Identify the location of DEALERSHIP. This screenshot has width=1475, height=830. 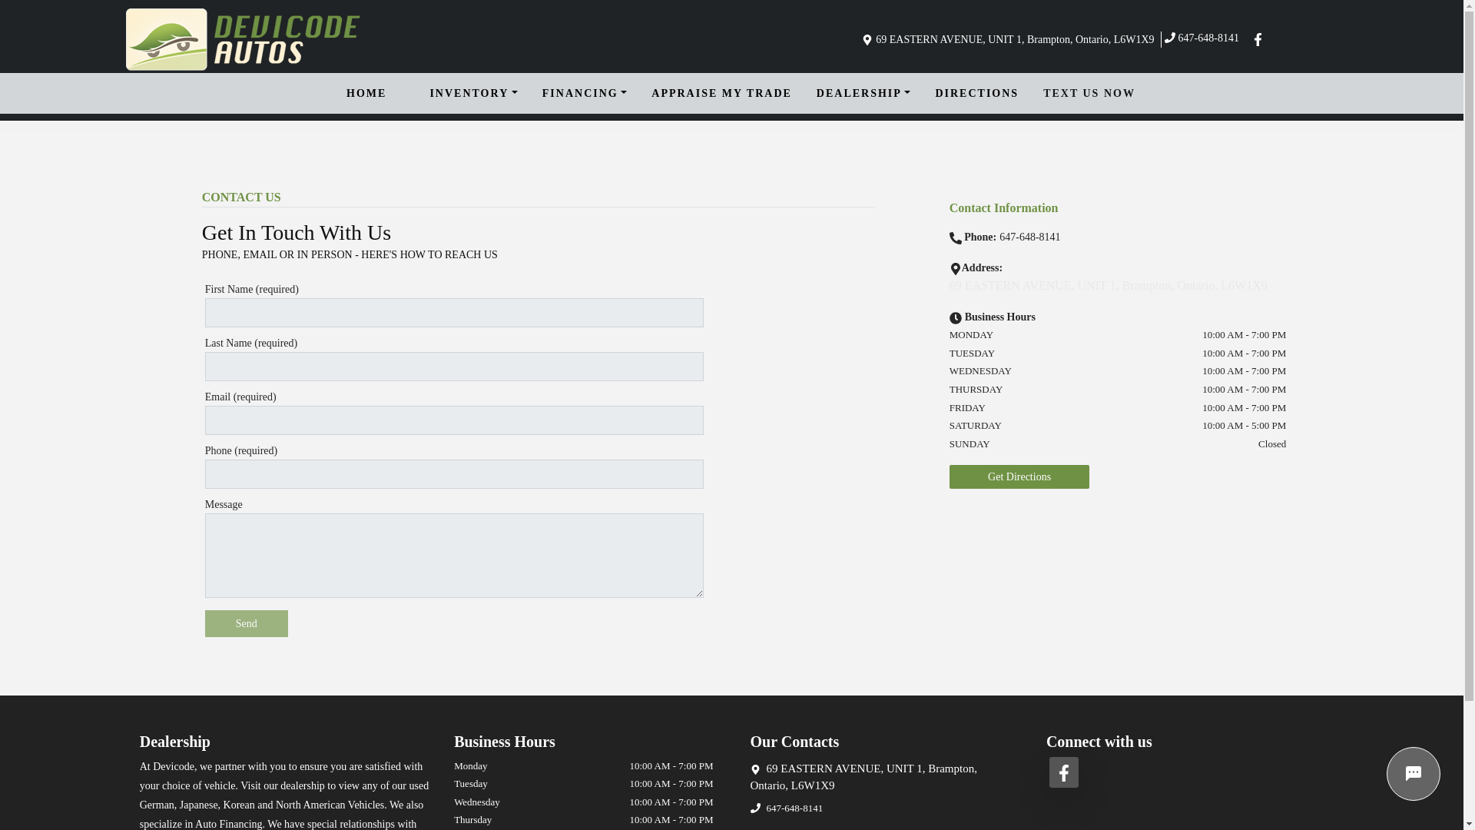
(863, 93).